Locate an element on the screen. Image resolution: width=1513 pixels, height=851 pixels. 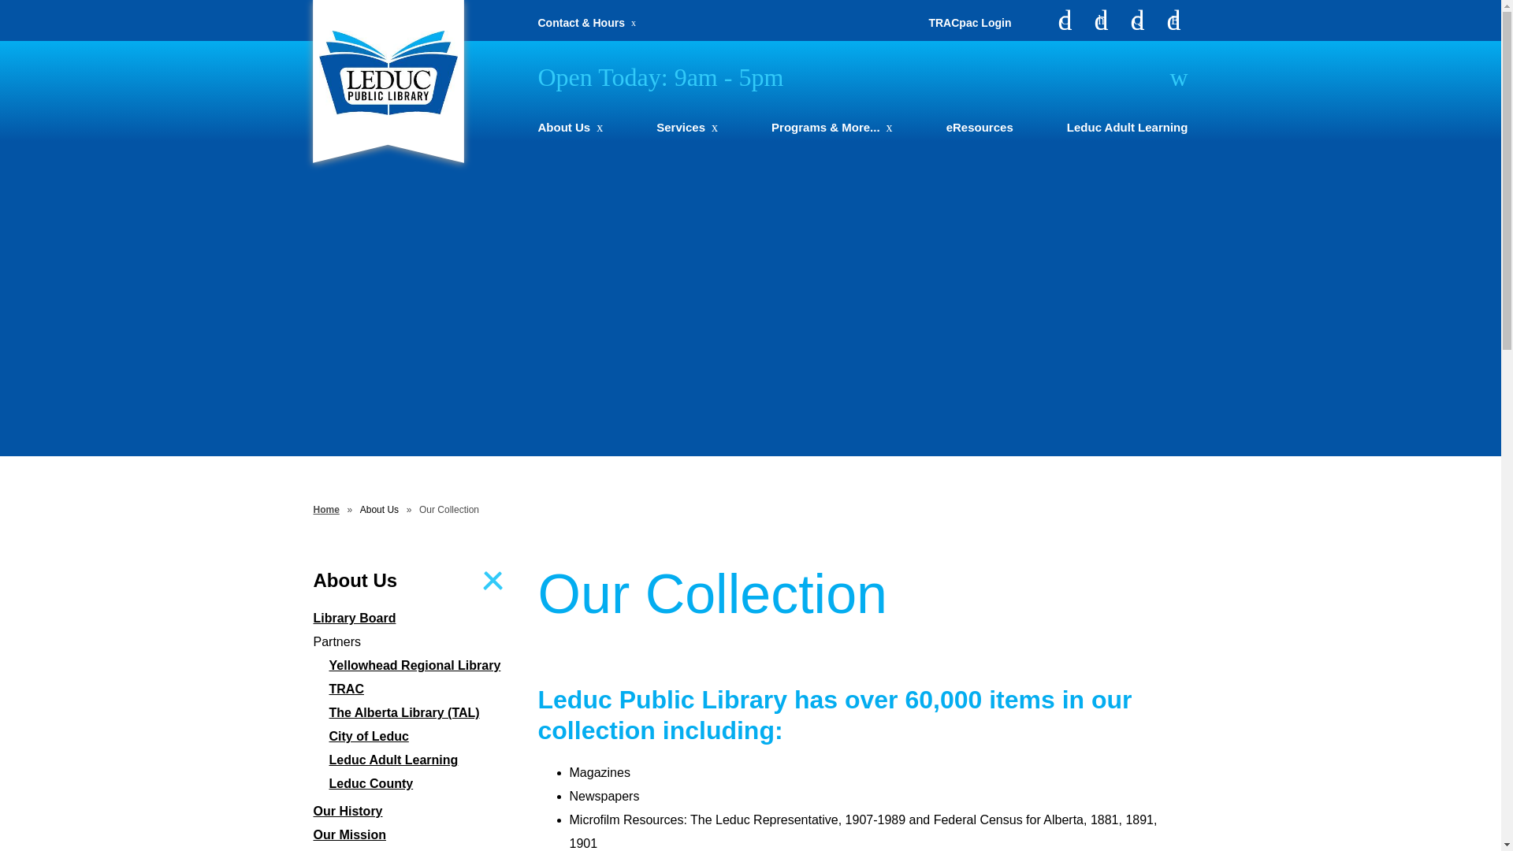
TRACpac Login is located at coordinates (969, 22).